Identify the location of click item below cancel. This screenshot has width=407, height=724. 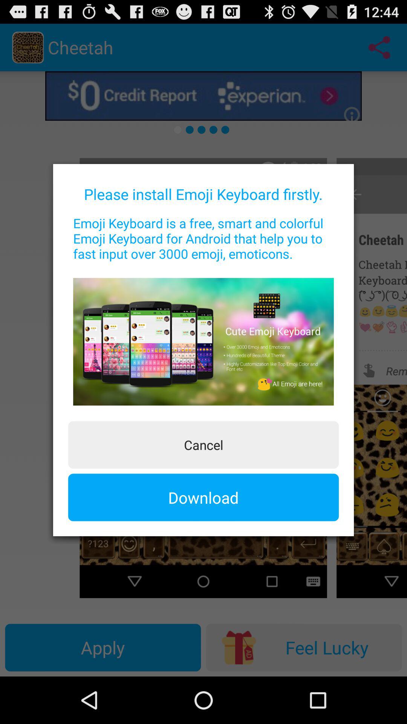
(203, 497).